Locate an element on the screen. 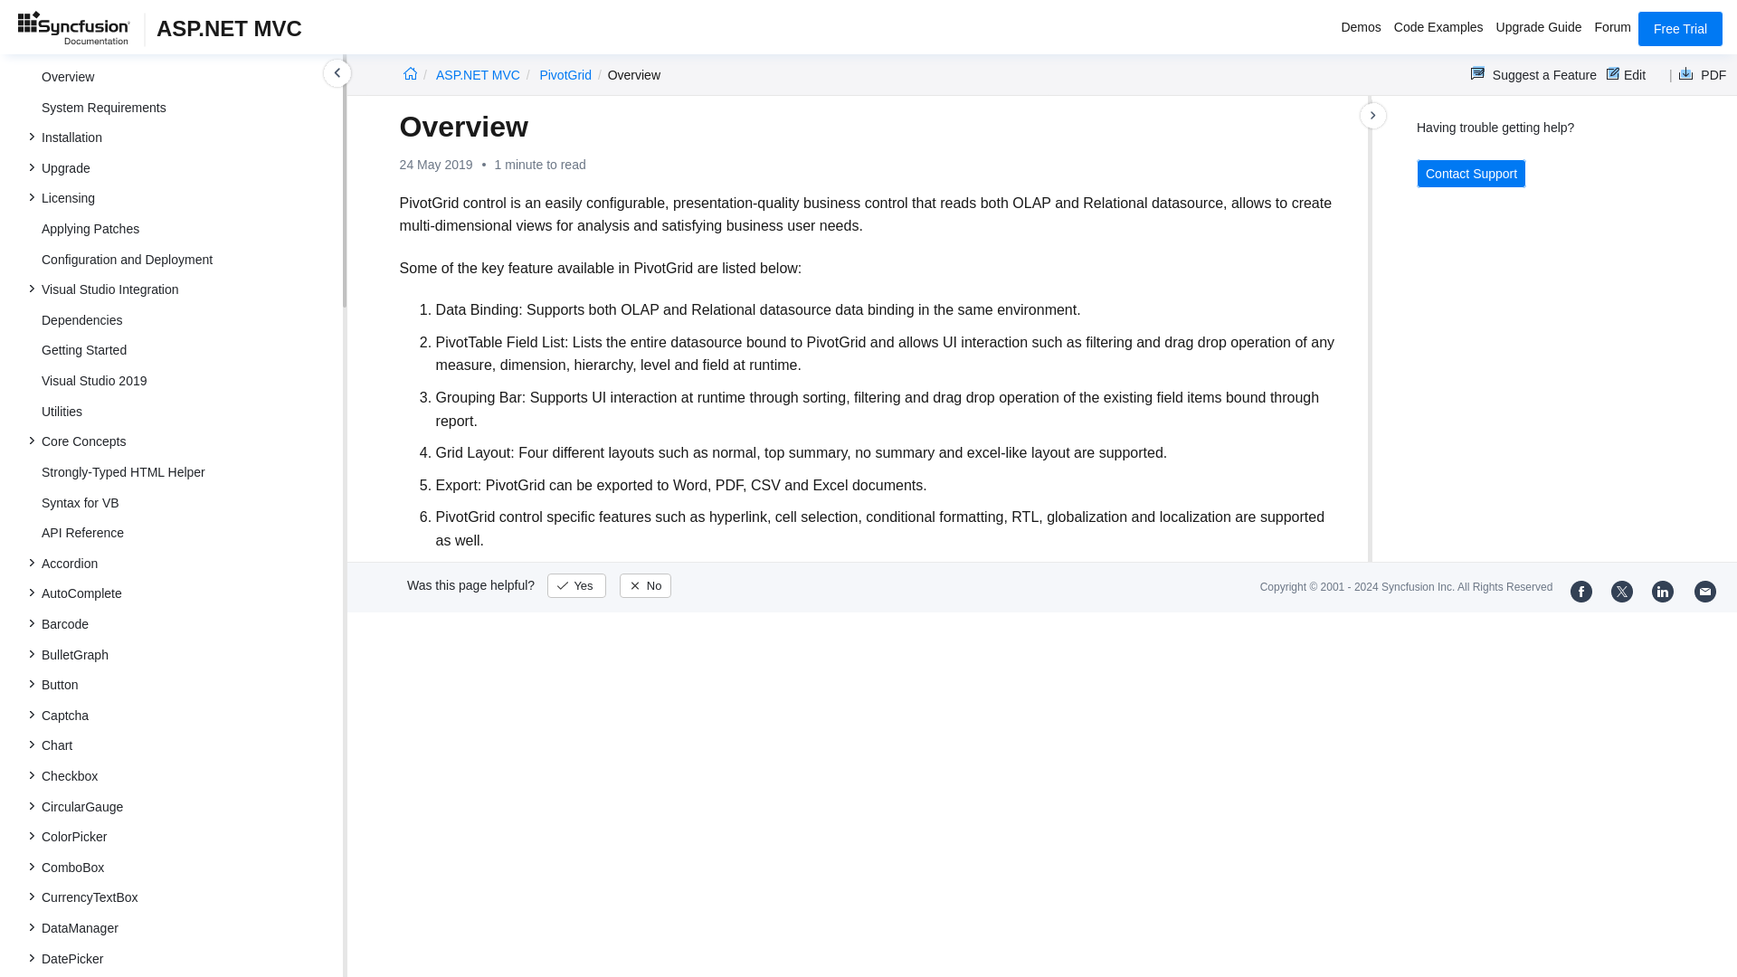  Upgrade Guide is located at coordinates (1540, 29).